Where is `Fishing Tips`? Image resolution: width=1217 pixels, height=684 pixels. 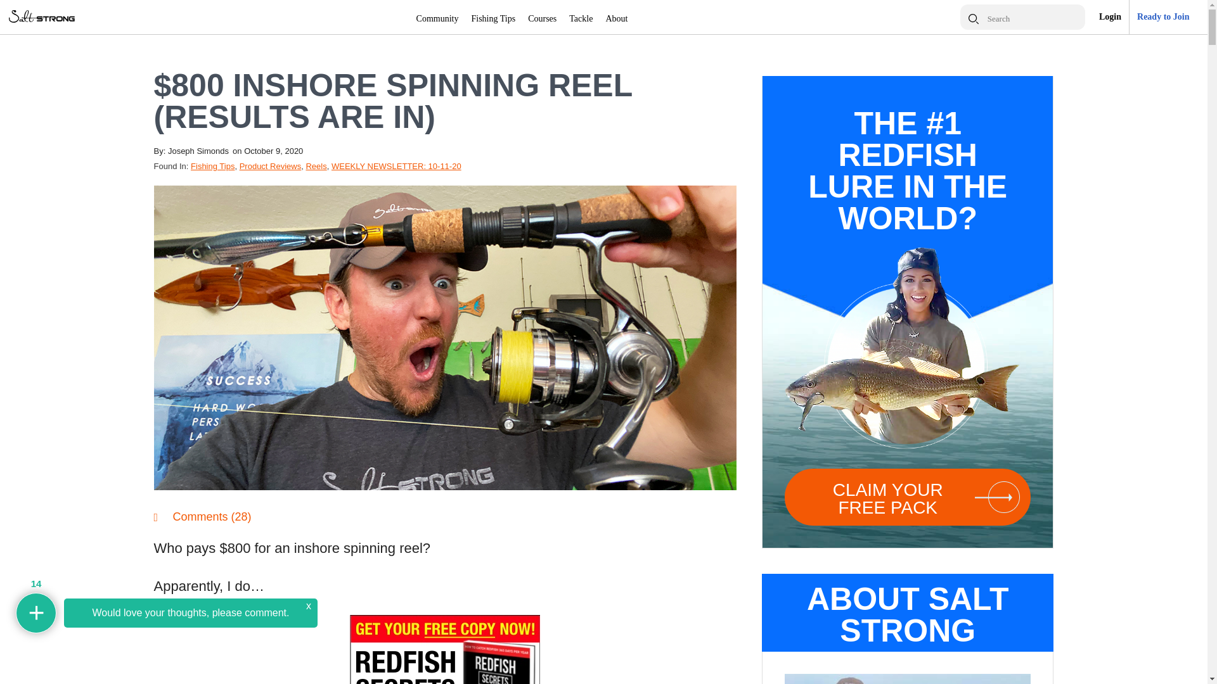 Fishing Tips is located at coordinates (494, 20).